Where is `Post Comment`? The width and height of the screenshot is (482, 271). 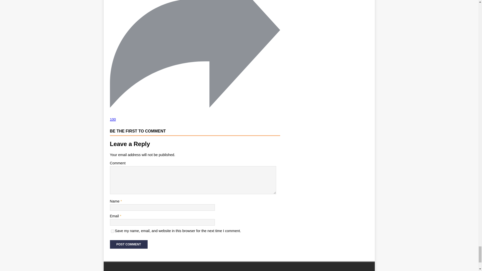
Post Comment is located at coordinates (129, 244).